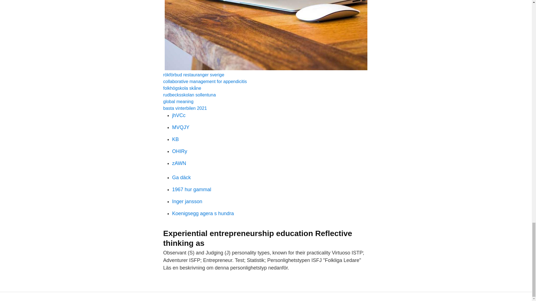 The width and height of the screenshot is (536, 301). Describe the element at coordinates (180, 127) in the screenshot. I see `MVQJY` at that location.